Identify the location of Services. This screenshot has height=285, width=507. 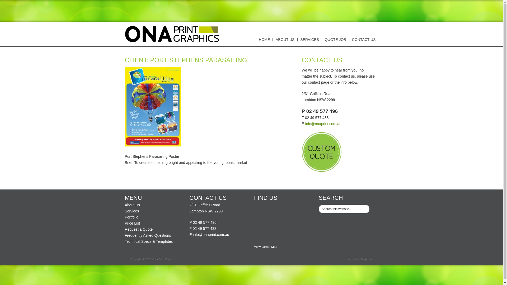
(132, 211).